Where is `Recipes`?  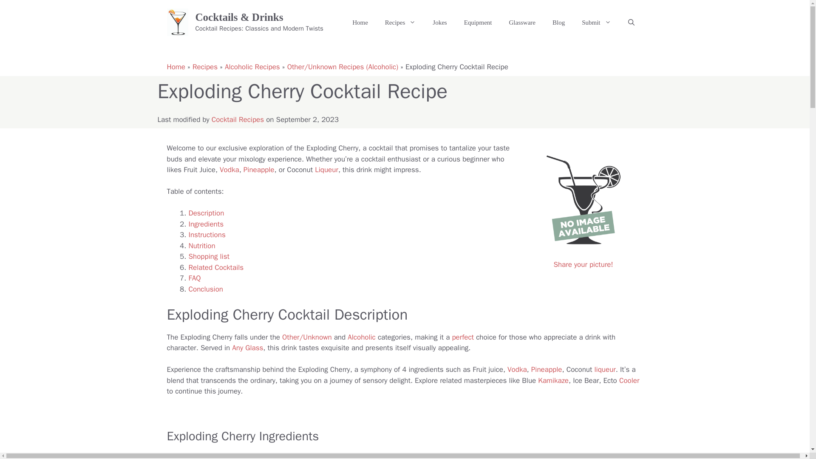
Recipes is located at coordinates (400, 22).